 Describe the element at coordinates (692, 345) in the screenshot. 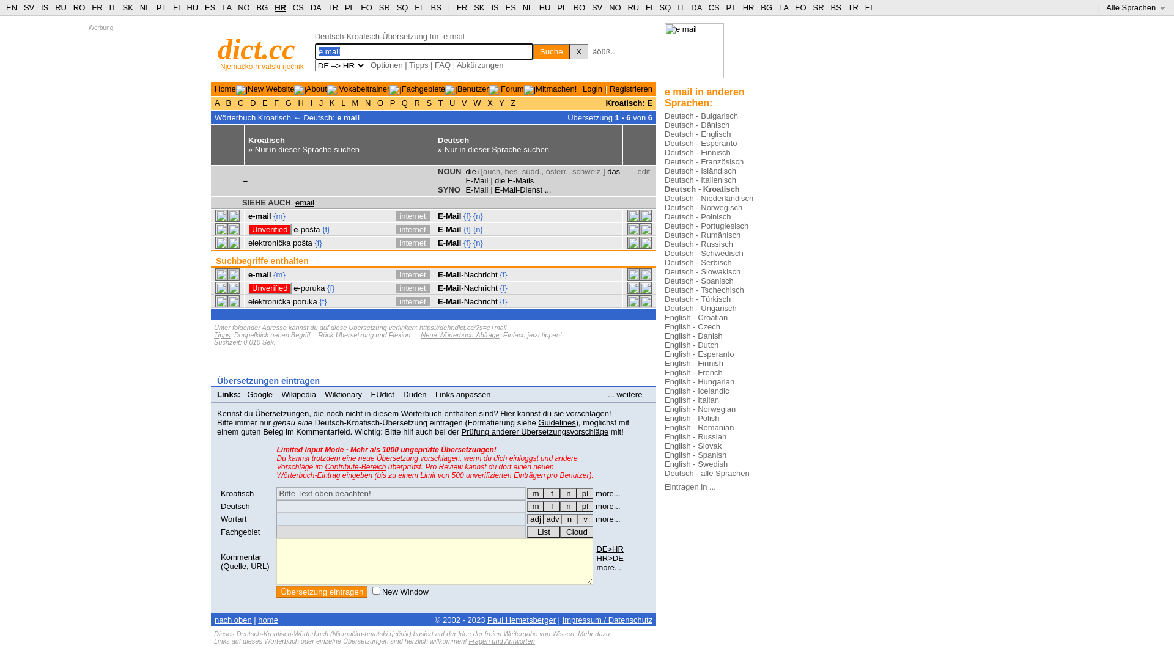

I see `English - Dutch` at that location.